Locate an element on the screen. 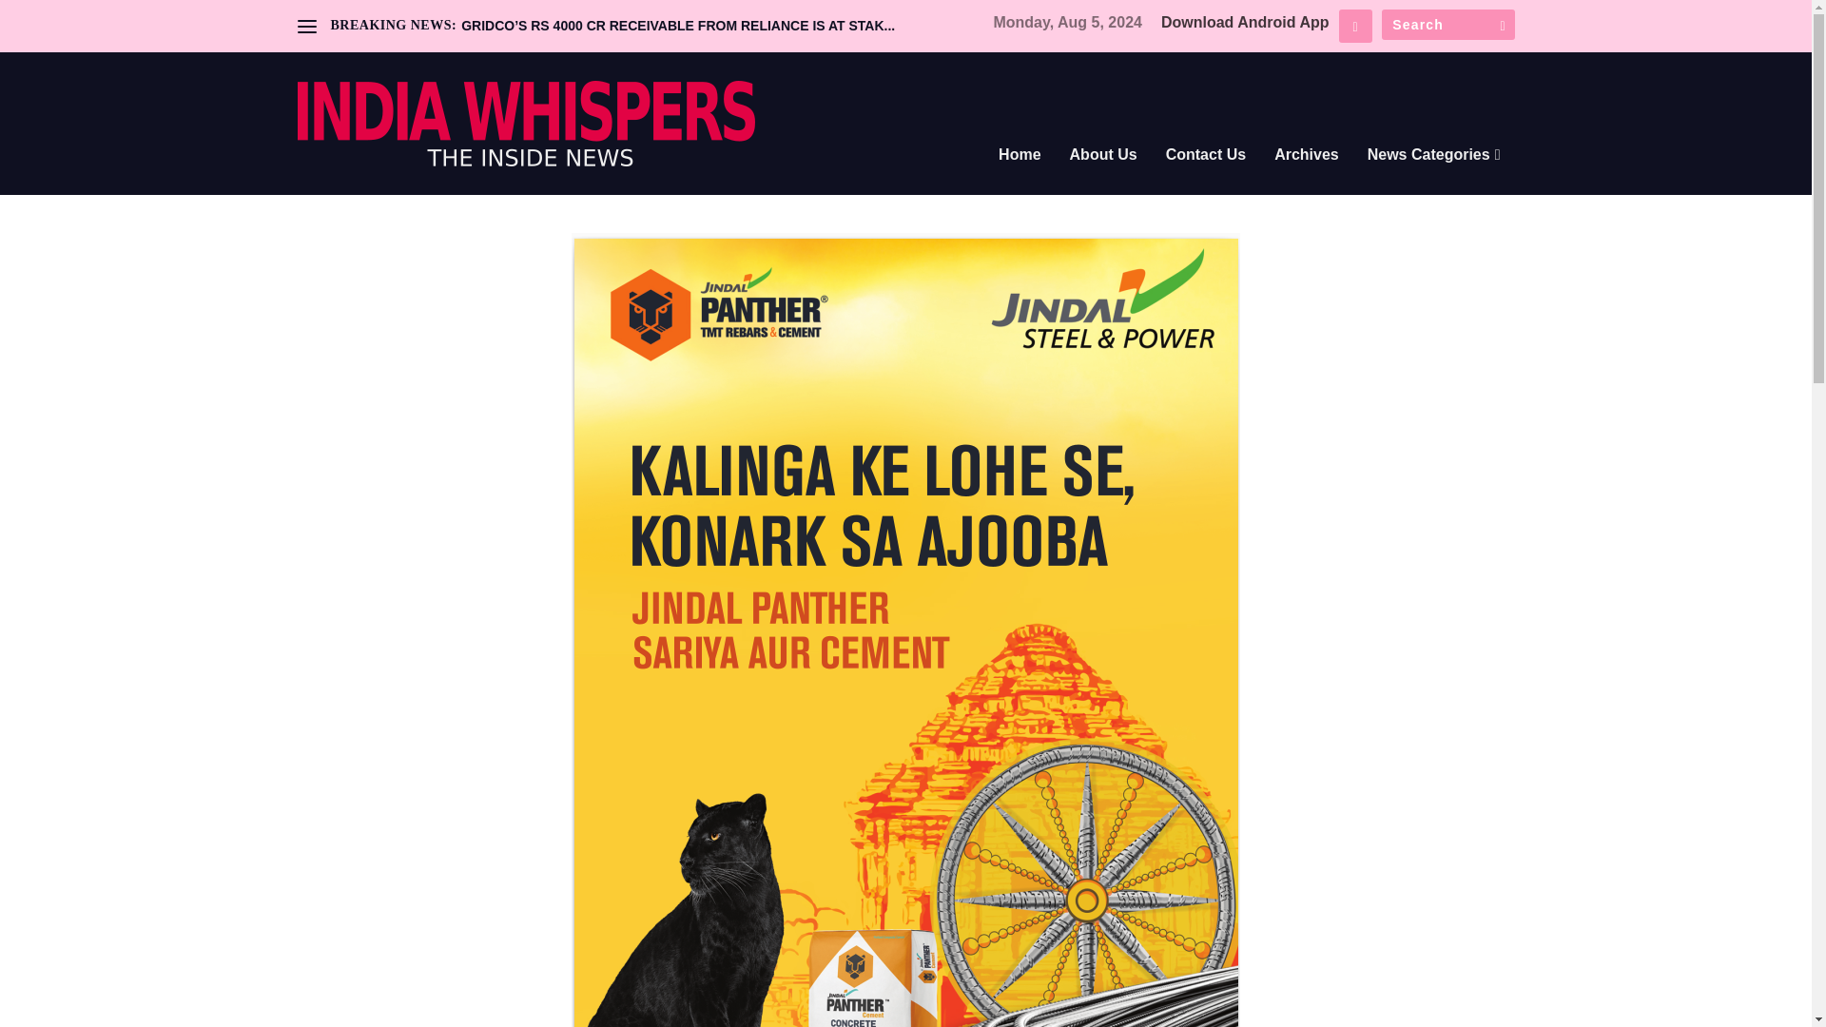 The height and width of the screenshot is (1027, 1826). Archives is located at coordinates (1307, 181).